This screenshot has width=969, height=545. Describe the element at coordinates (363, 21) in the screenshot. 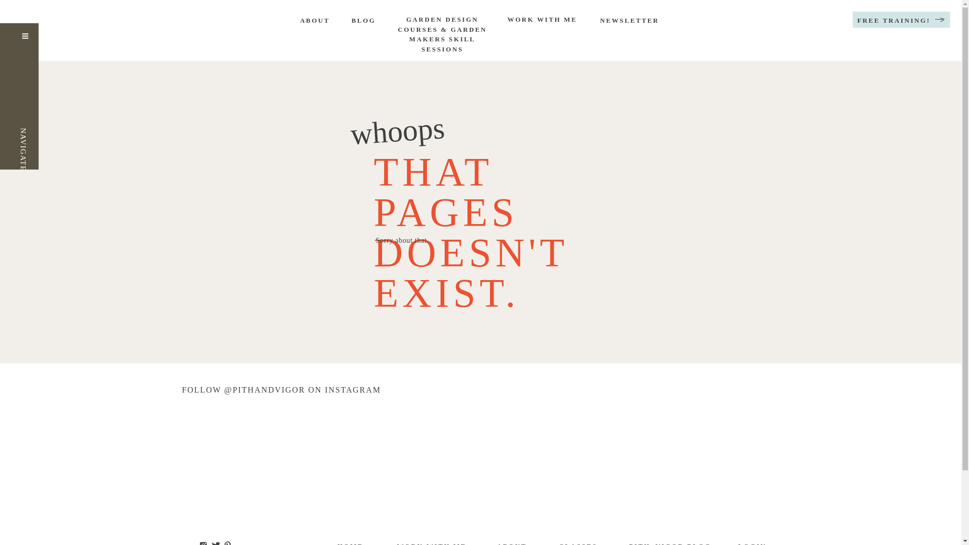

I see `BLOG` at that location.